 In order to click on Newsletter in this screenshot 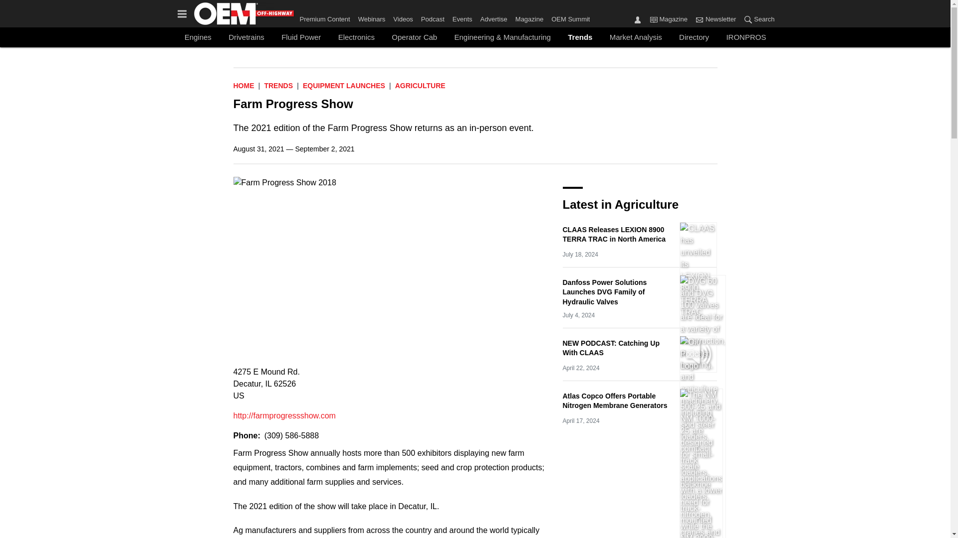, I will do `click(699, 19)`.